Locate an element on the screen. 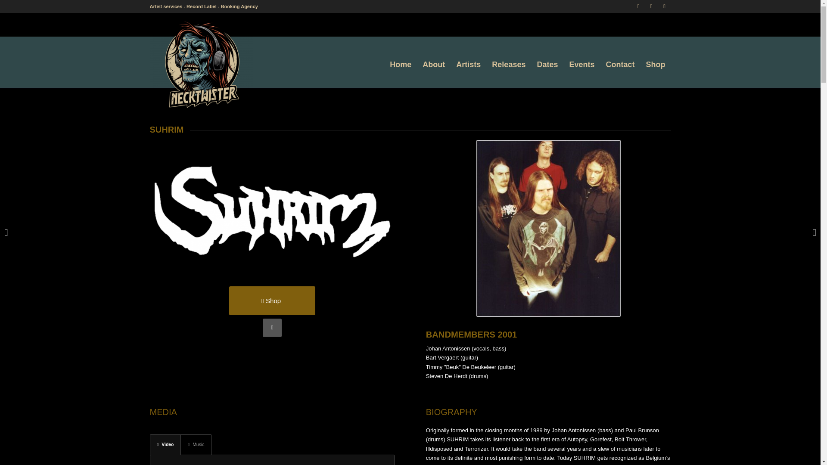  Facebook is located at coordinates (664, 6).